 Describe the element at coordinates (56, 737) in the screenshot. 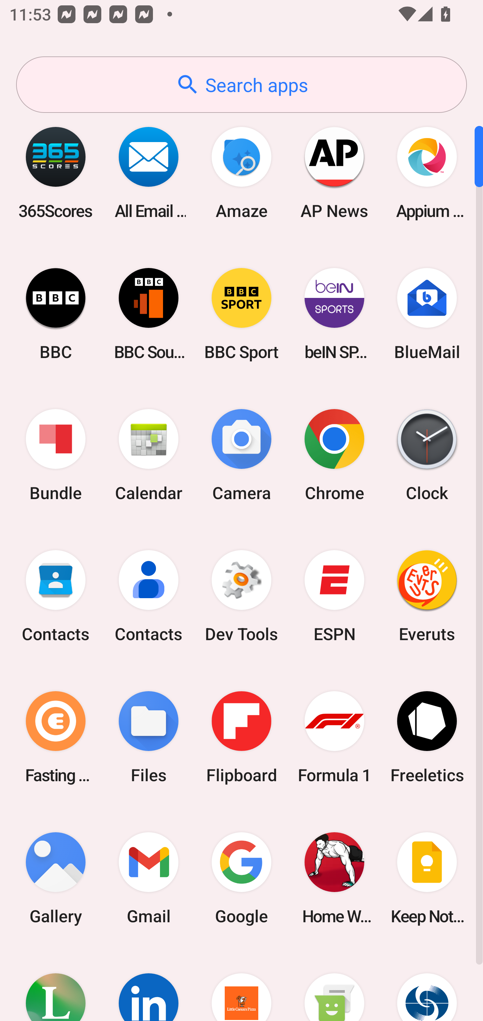

I see `Fasting Coach` at that location.